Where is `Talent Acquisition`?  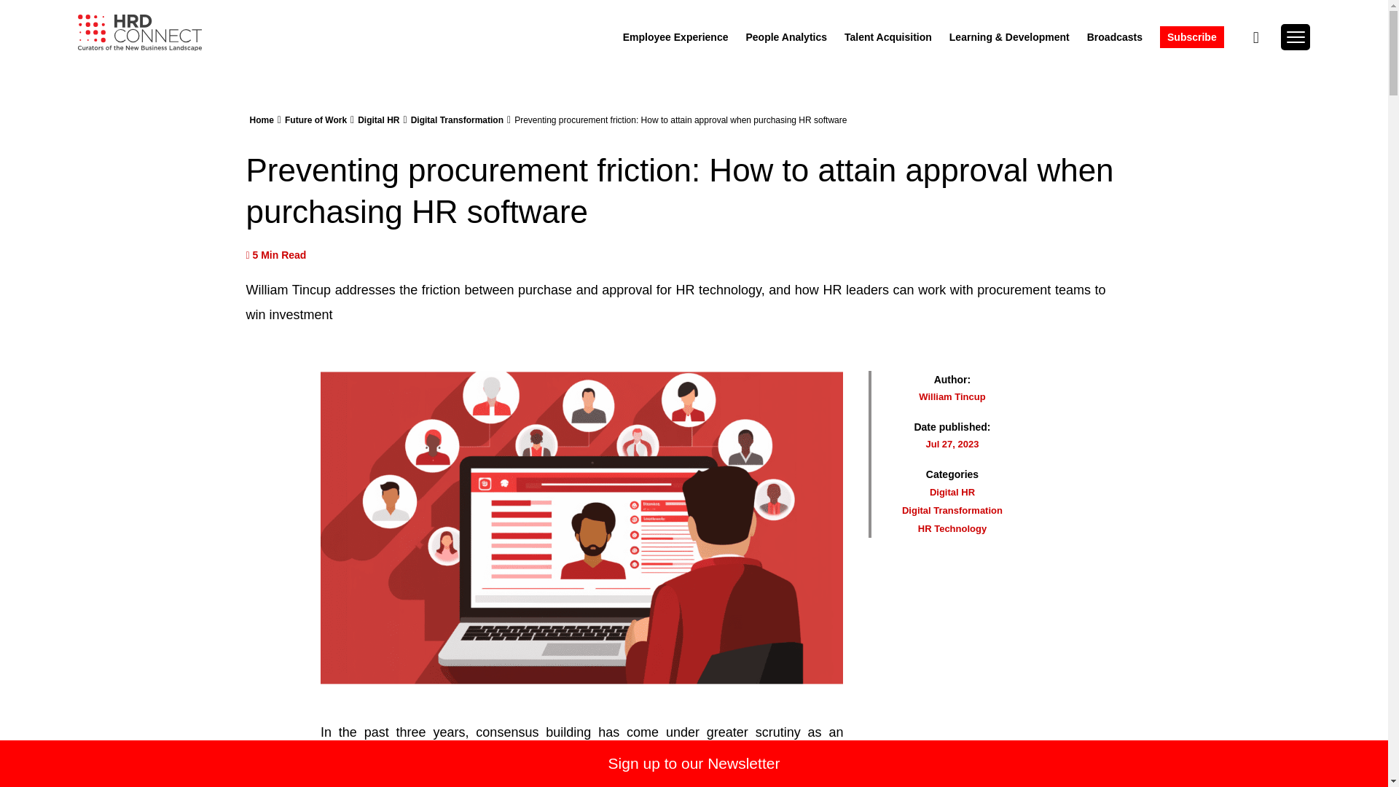 Talent Acquisition is located at coordinates (887, 36).